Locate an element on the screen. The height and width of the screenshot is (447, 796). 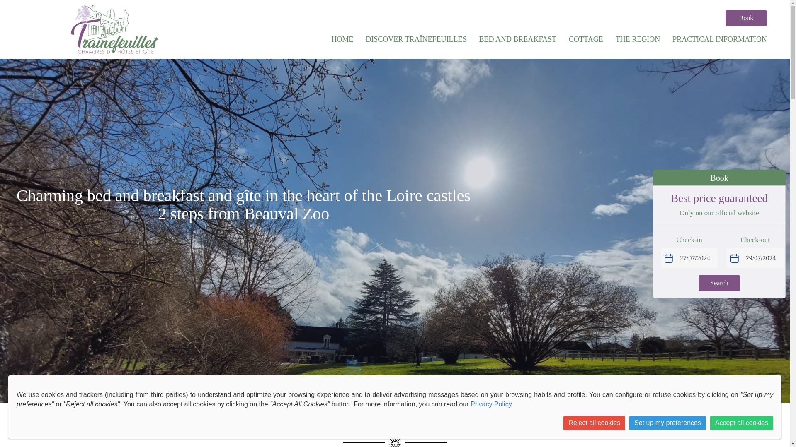
COTTAGE is located at coordinates (586, 39).